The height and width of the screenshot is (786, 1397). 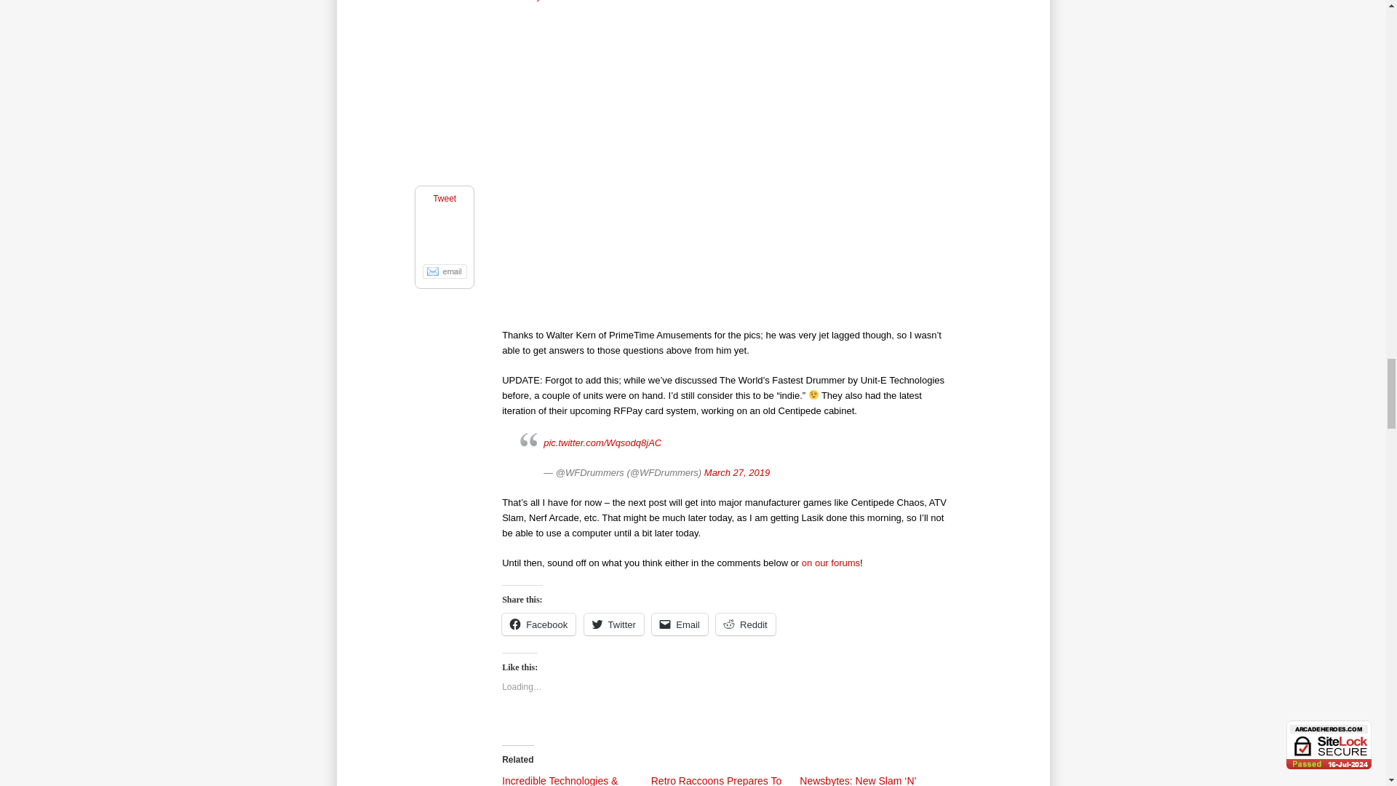 I want to click on Email, so click(x=680, y=624).